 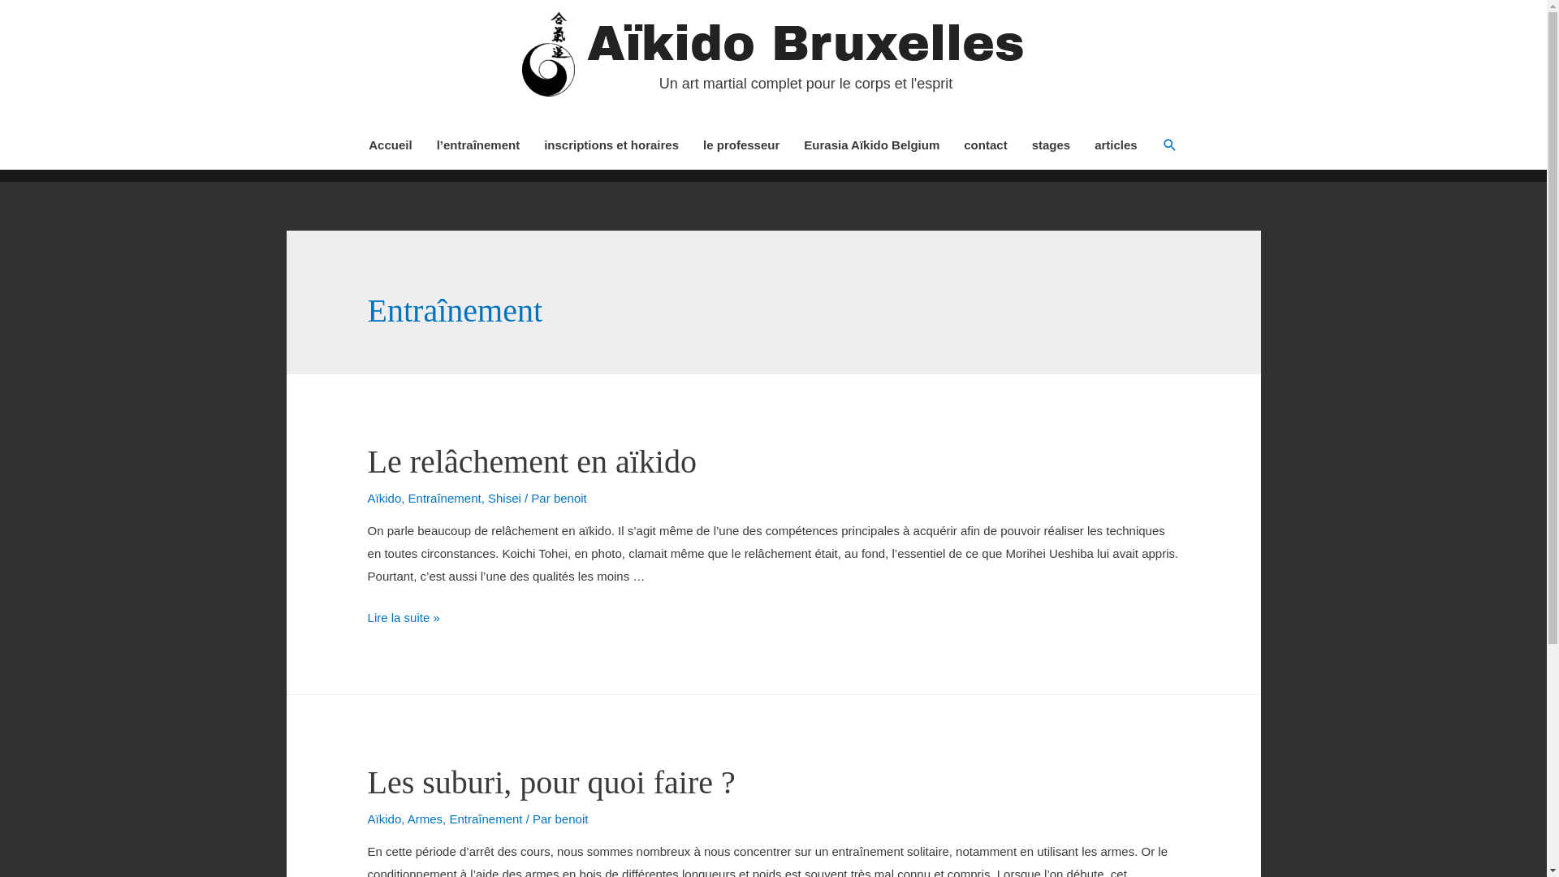 What do you see at coordinates (41, 15) in the screenshot?
I see `Rechercher` at bounding box center [41, 15].